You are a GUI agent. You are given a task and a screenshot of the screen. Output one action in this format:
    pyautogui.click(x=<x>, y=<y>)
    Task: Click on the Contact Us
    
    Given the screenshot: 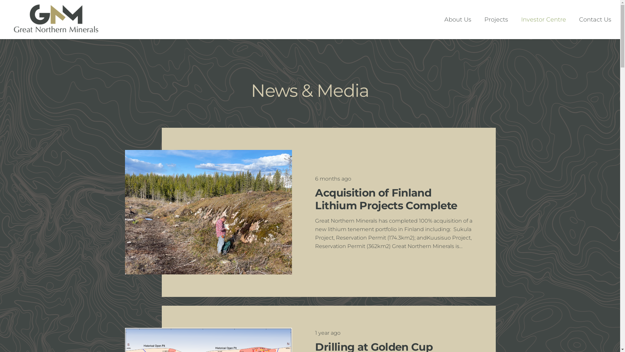 What is the action you would take?
    pyautogui.click(x=595, y=20)
    